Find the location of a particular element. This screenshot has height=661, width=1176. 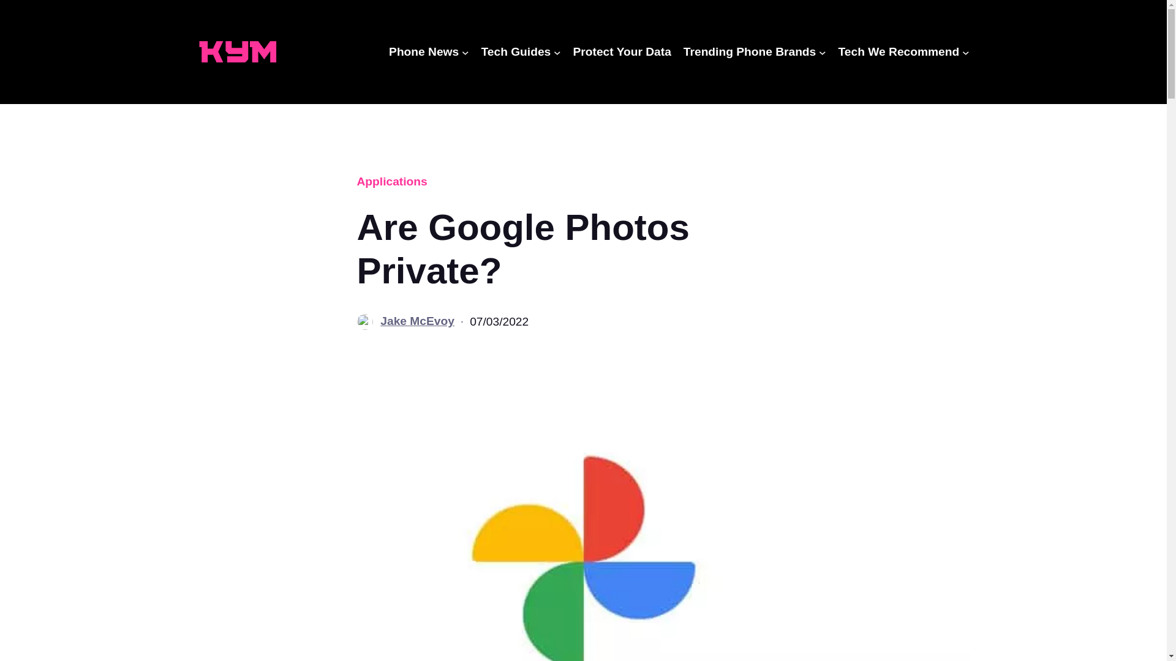

Applications is located at coordinates (391, 181).